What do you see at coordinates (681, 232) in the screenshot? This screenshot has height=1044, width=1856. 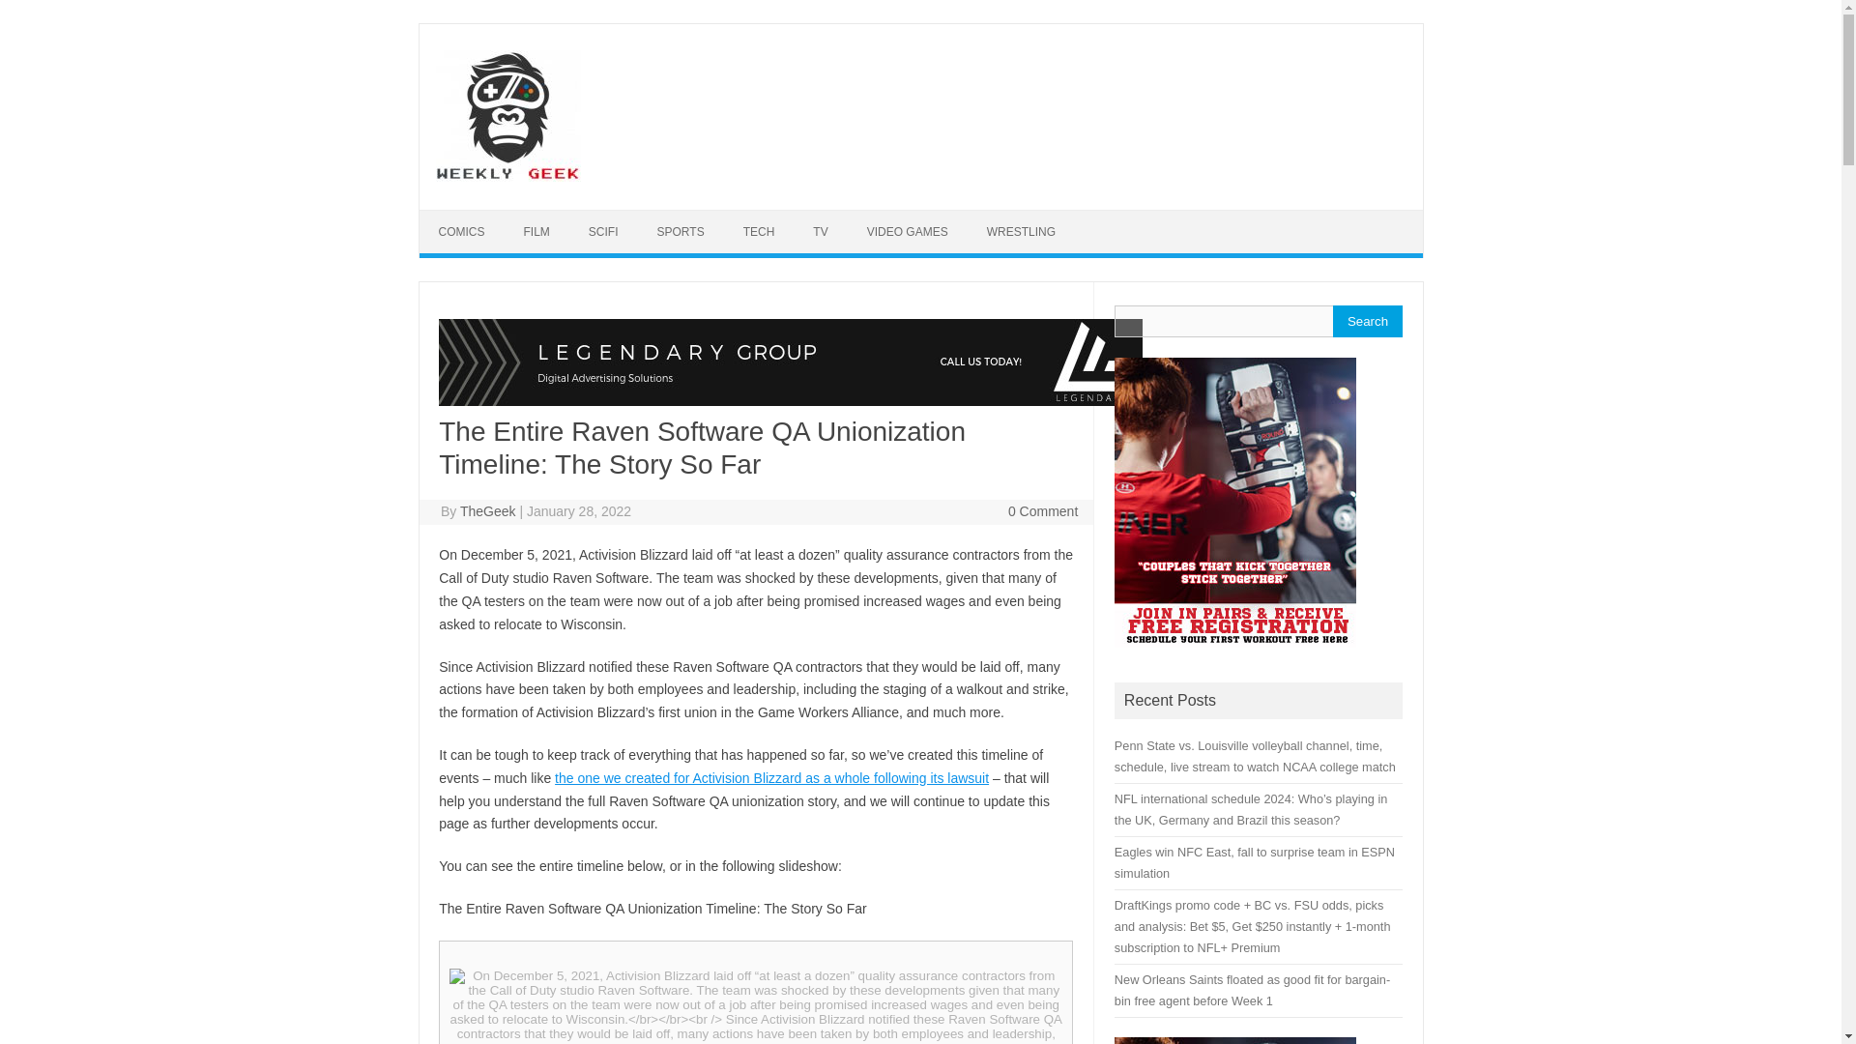 I see `SPORTS` at bounding box center [681, 232].